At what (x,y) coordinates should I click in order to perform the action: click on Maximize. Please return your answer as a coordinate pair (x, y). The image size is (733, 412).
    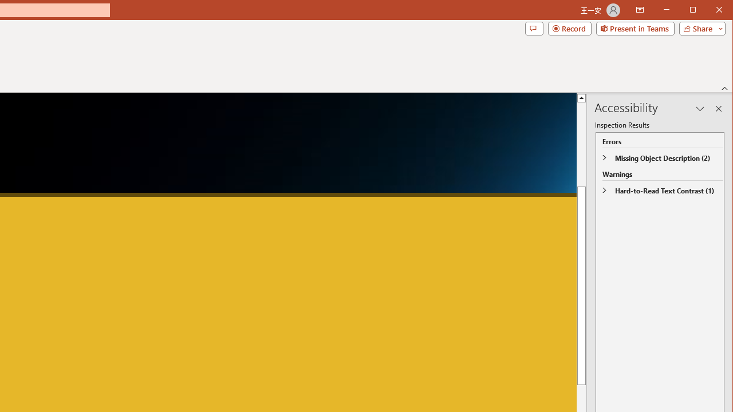
    Looking at the image, I should click on (709, 10).